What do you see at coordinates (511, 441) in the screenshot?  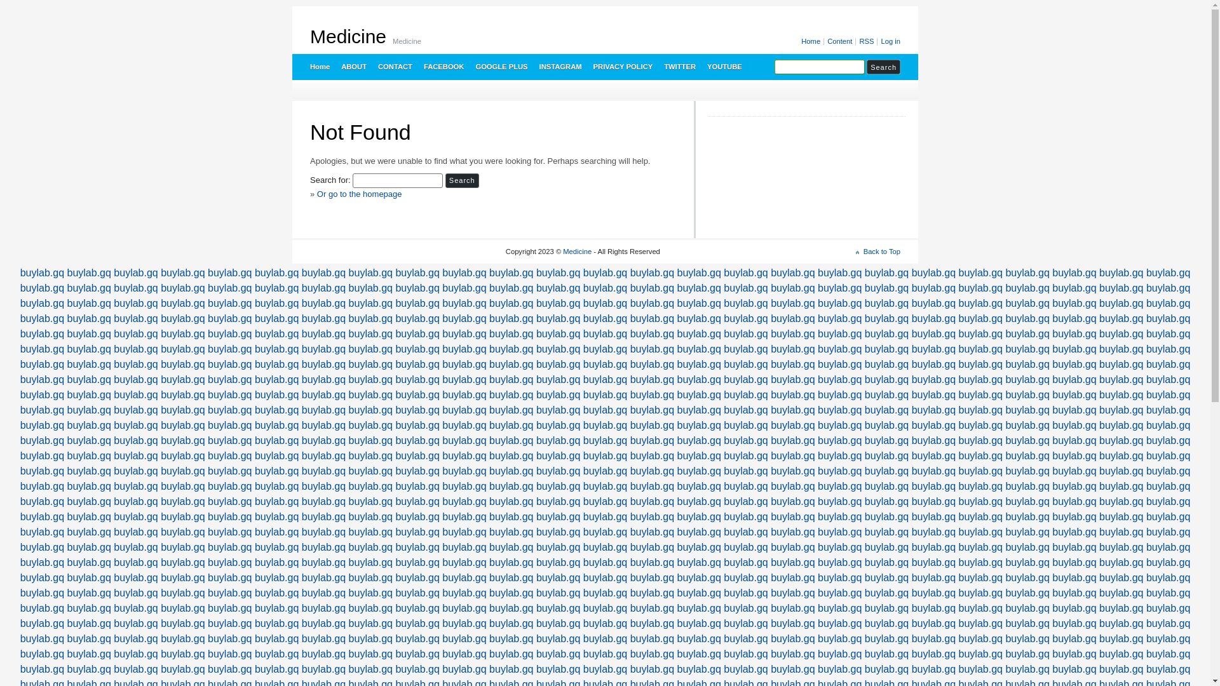 I see `buylab.gq` at bounding box center [511, 441].